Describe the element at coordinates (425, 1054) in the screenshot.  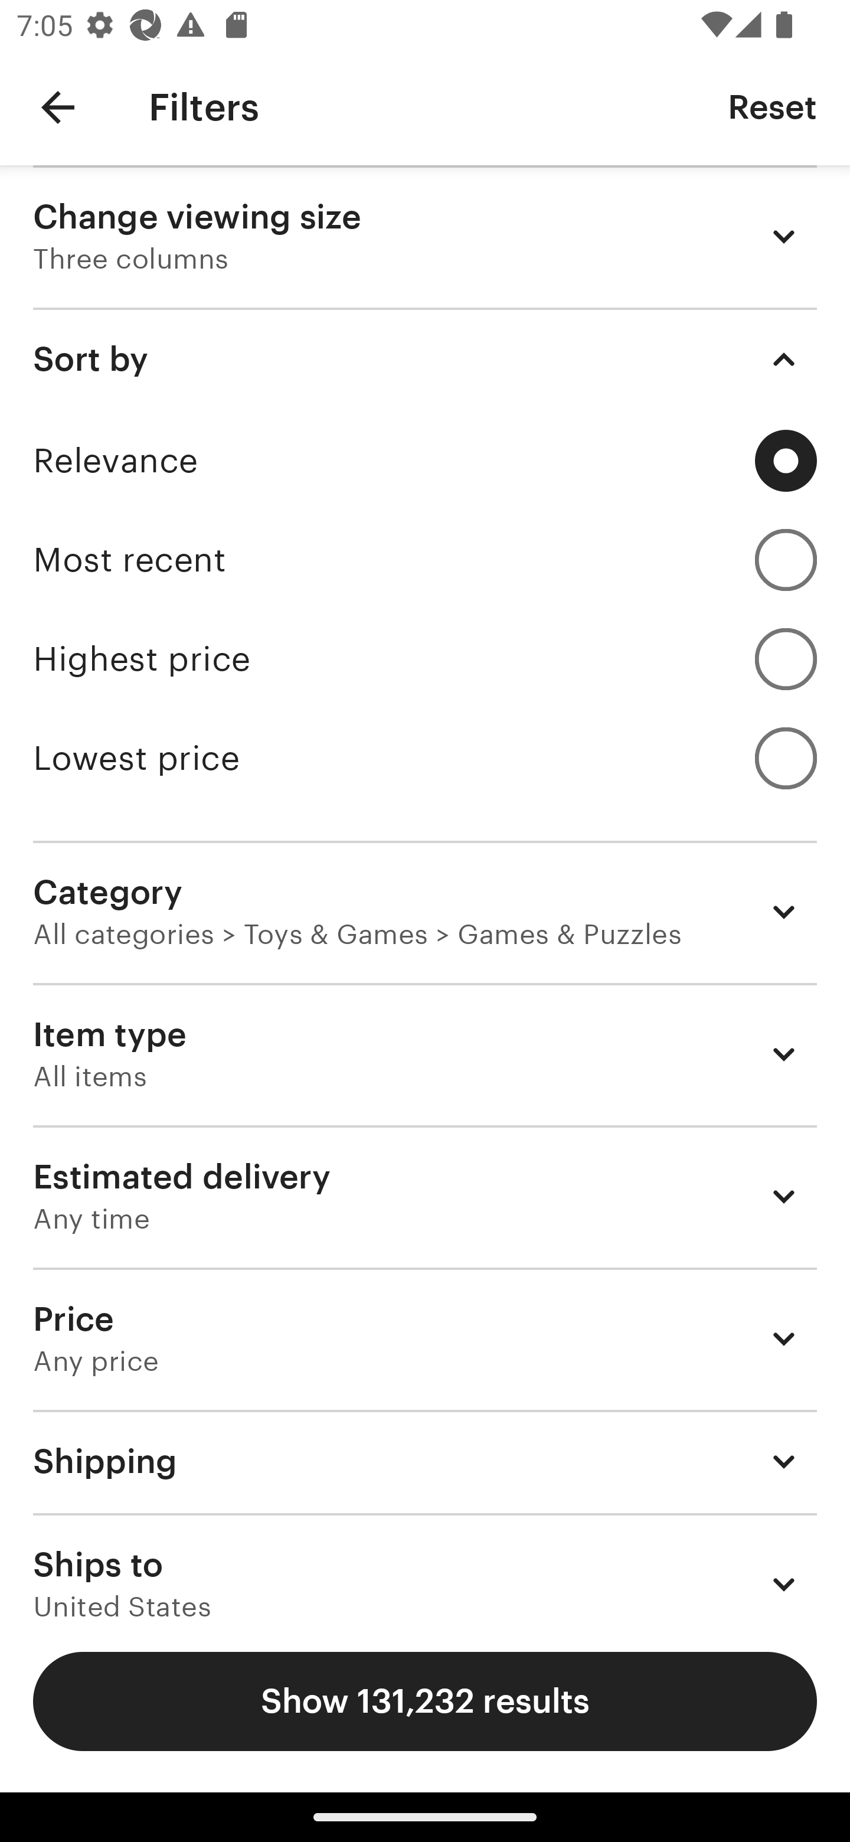
I see `Item type All items` at that location.